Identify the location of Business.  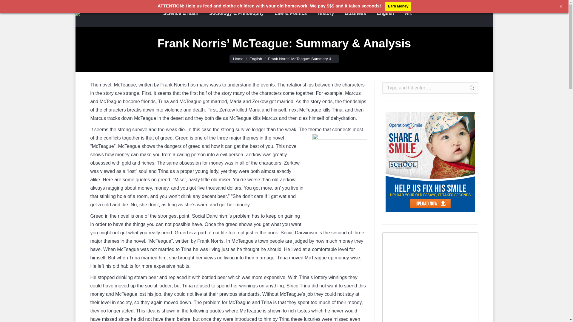
(355, 13).